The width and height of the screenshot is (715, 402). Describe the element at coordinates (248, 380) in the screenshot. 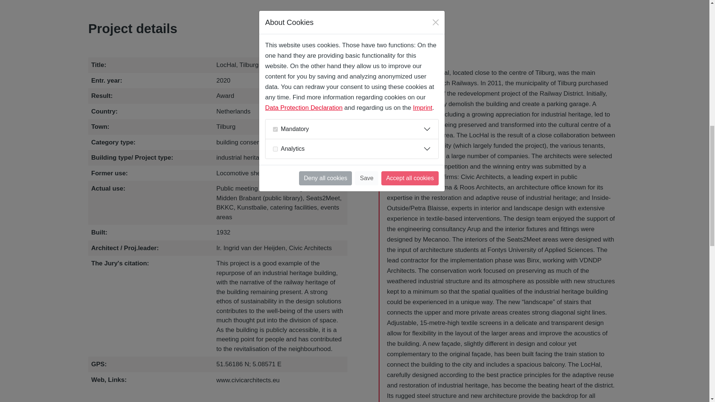

I see `www.civicarchitects.eu` at that location.